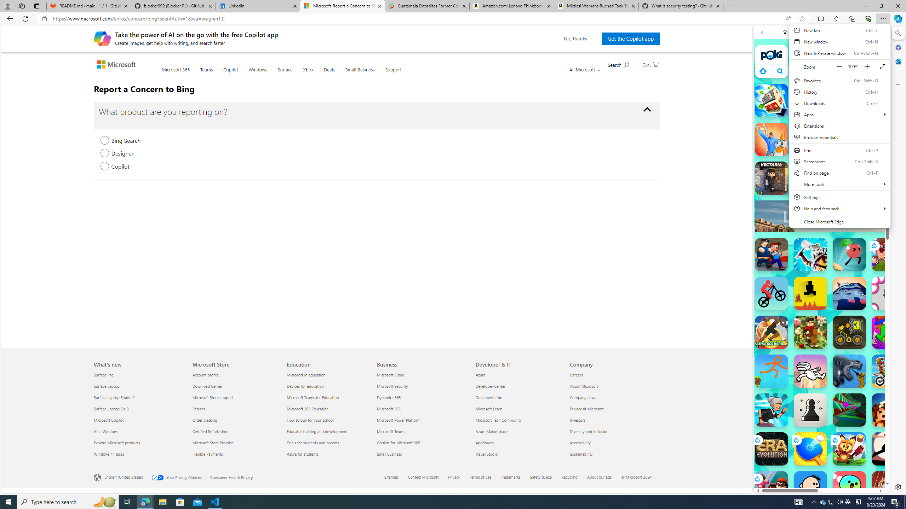  What do you see at coordinates (511, 476) in the screenshot?
I see `Trademarks` at bounding box center [511, 476].